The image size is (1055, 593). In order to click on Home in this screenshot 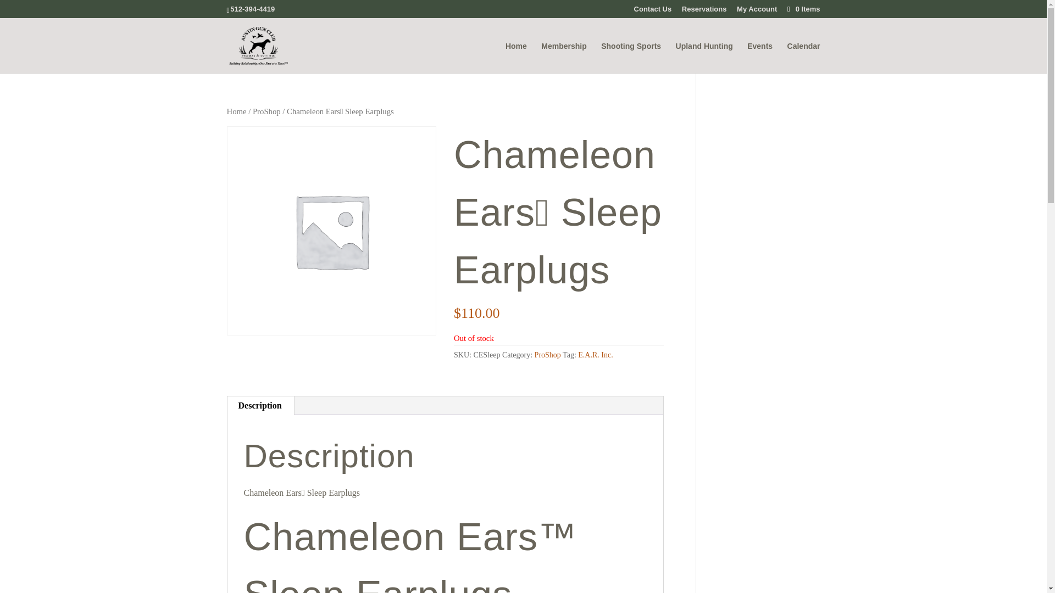, I will do `click(236, 111)`.